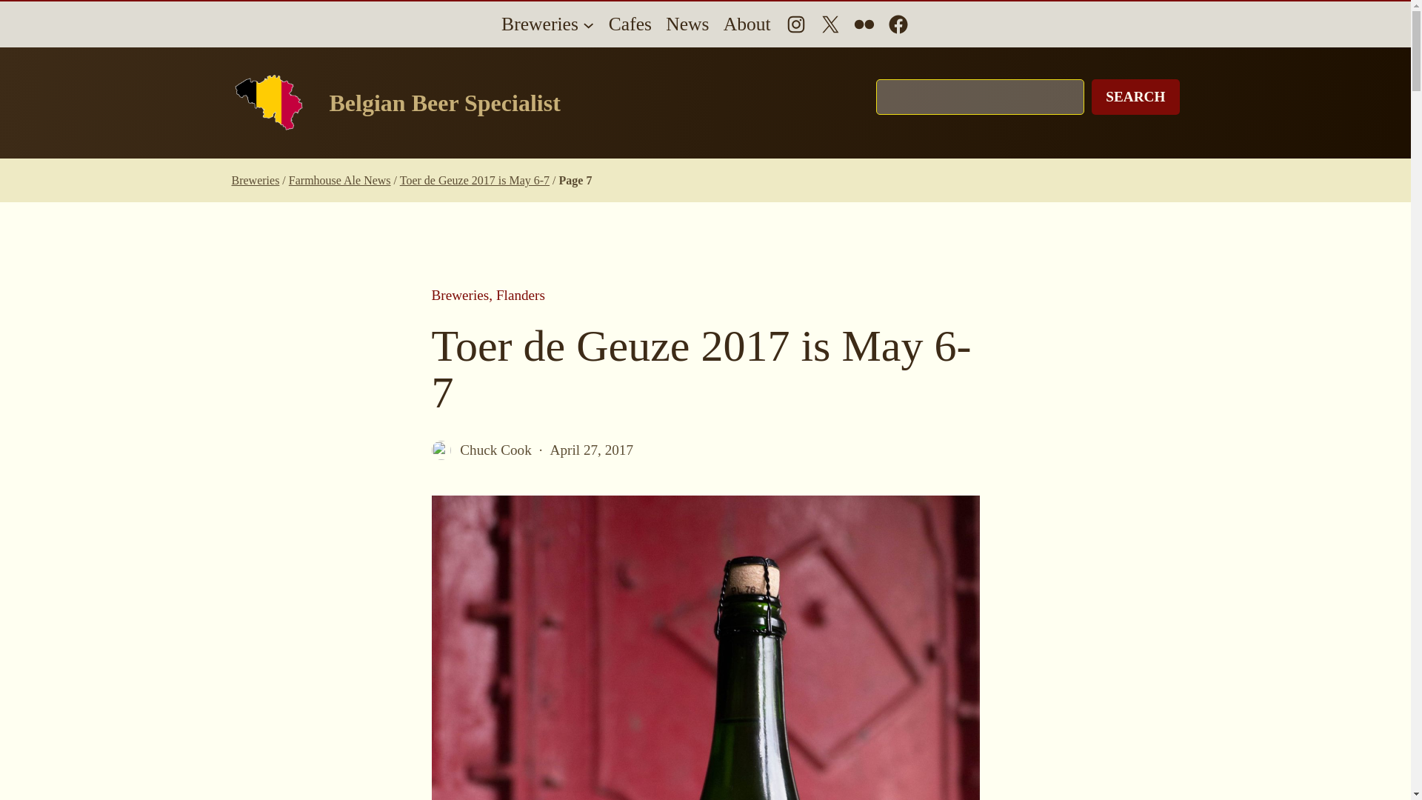  What do you see at coordinates (444, 102) in the screenshot?
I see `Belgian Beer Specialist` at bounding box center [444, 102].